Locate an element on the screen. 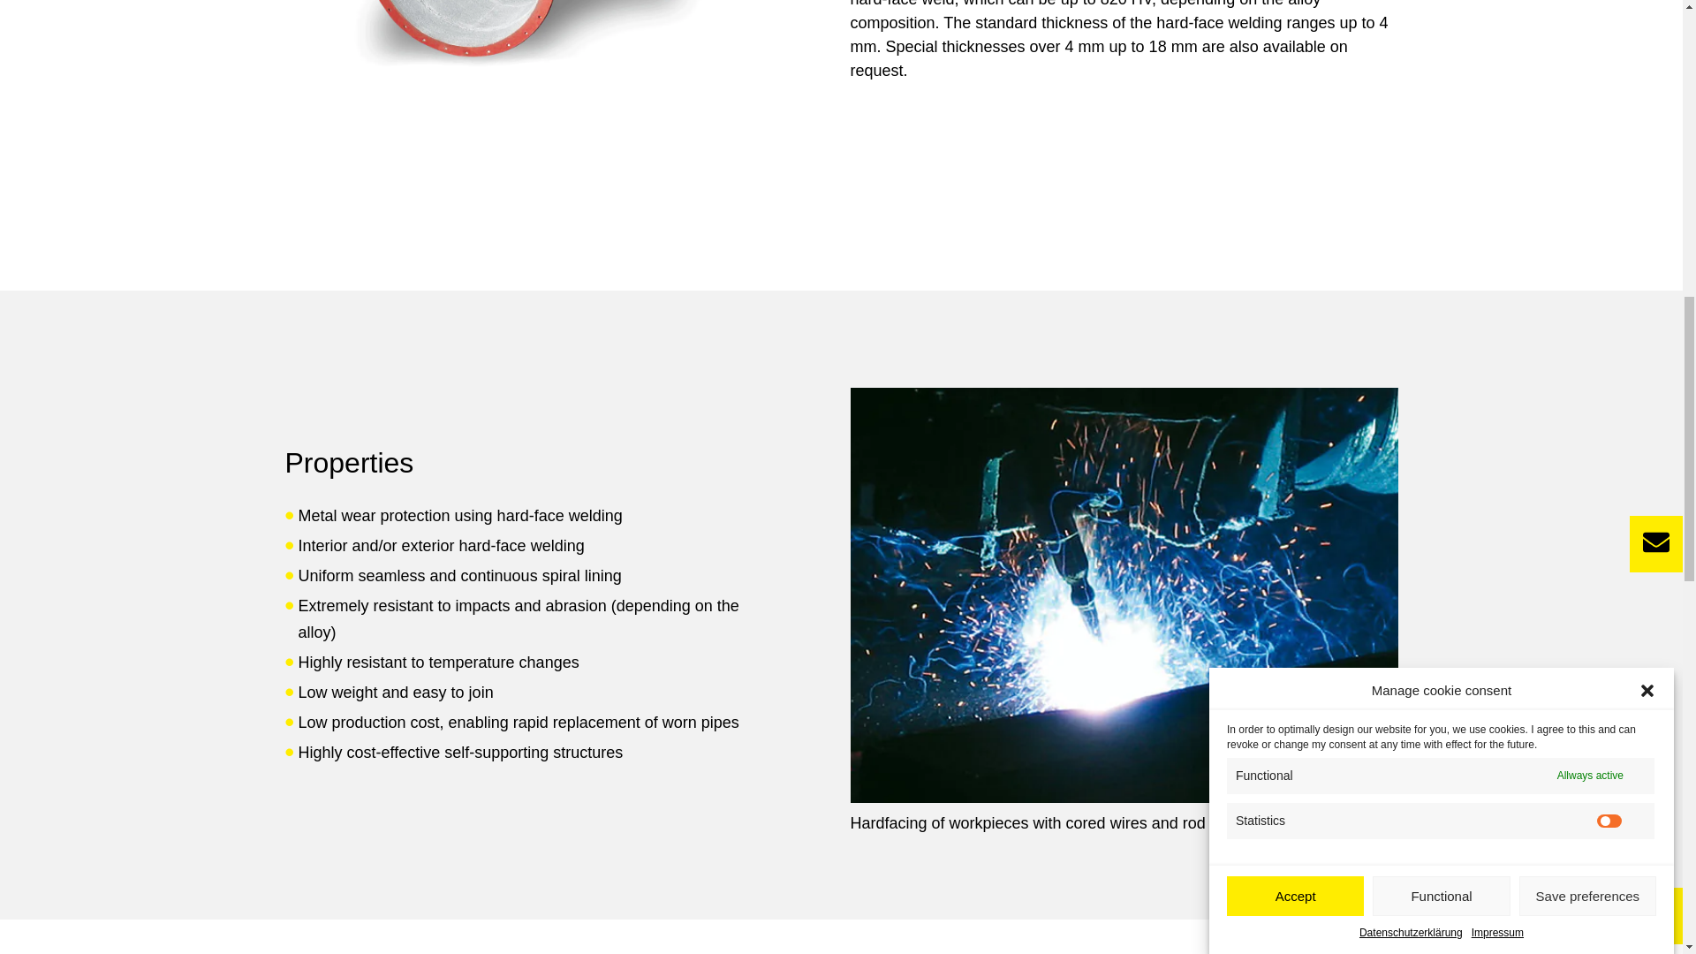  Impressum is located at coordinates (1497, 118).